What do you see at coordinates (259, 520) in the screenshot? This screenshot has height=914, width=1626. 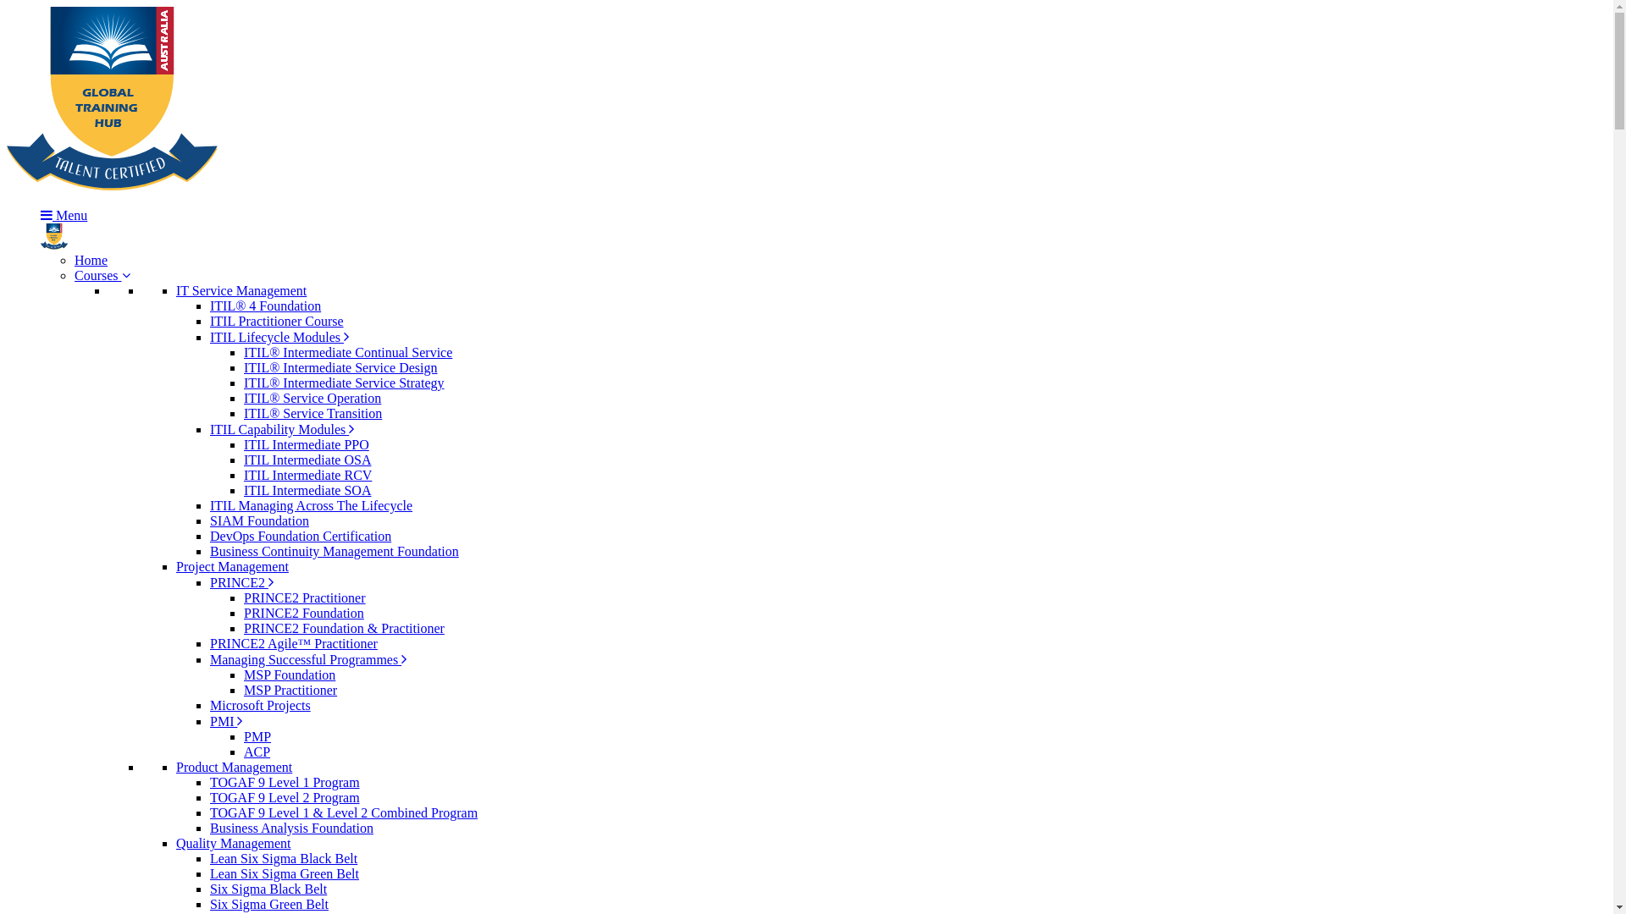 I see `SIAM Foundation` at bounding box center [259, 520].